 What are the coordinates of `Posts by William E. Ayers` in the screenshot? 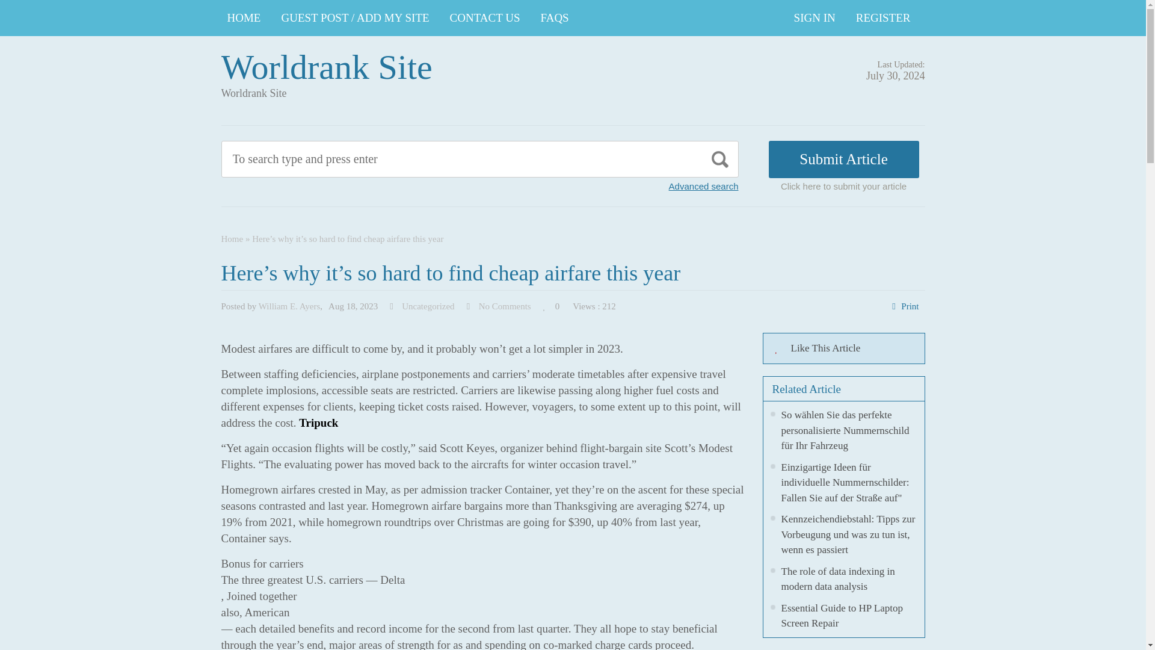 It's located at (290, 306).